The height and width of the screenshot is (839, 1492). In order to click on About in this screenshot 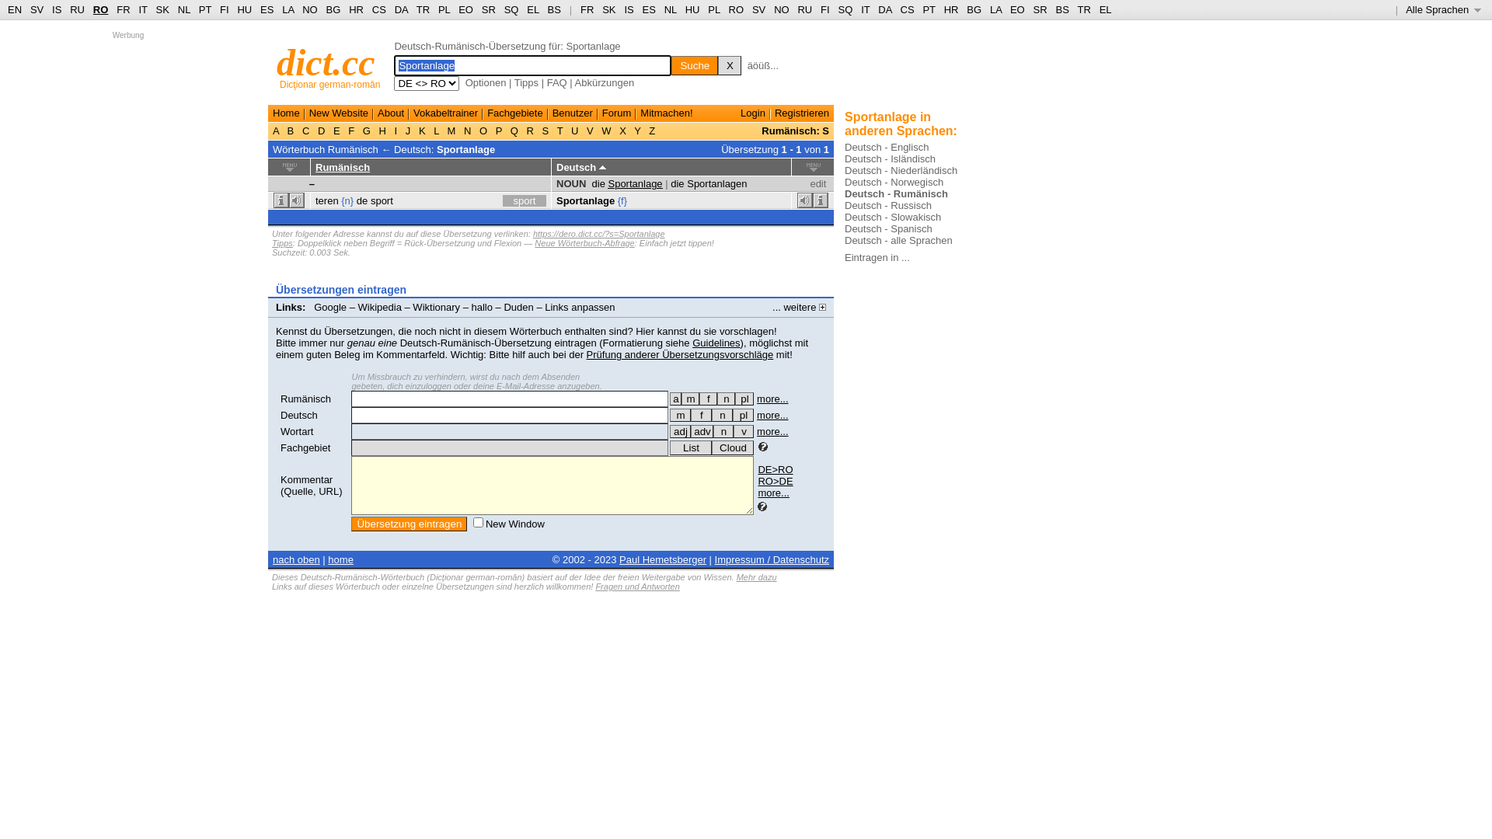, I will do `click(391, 113)`.